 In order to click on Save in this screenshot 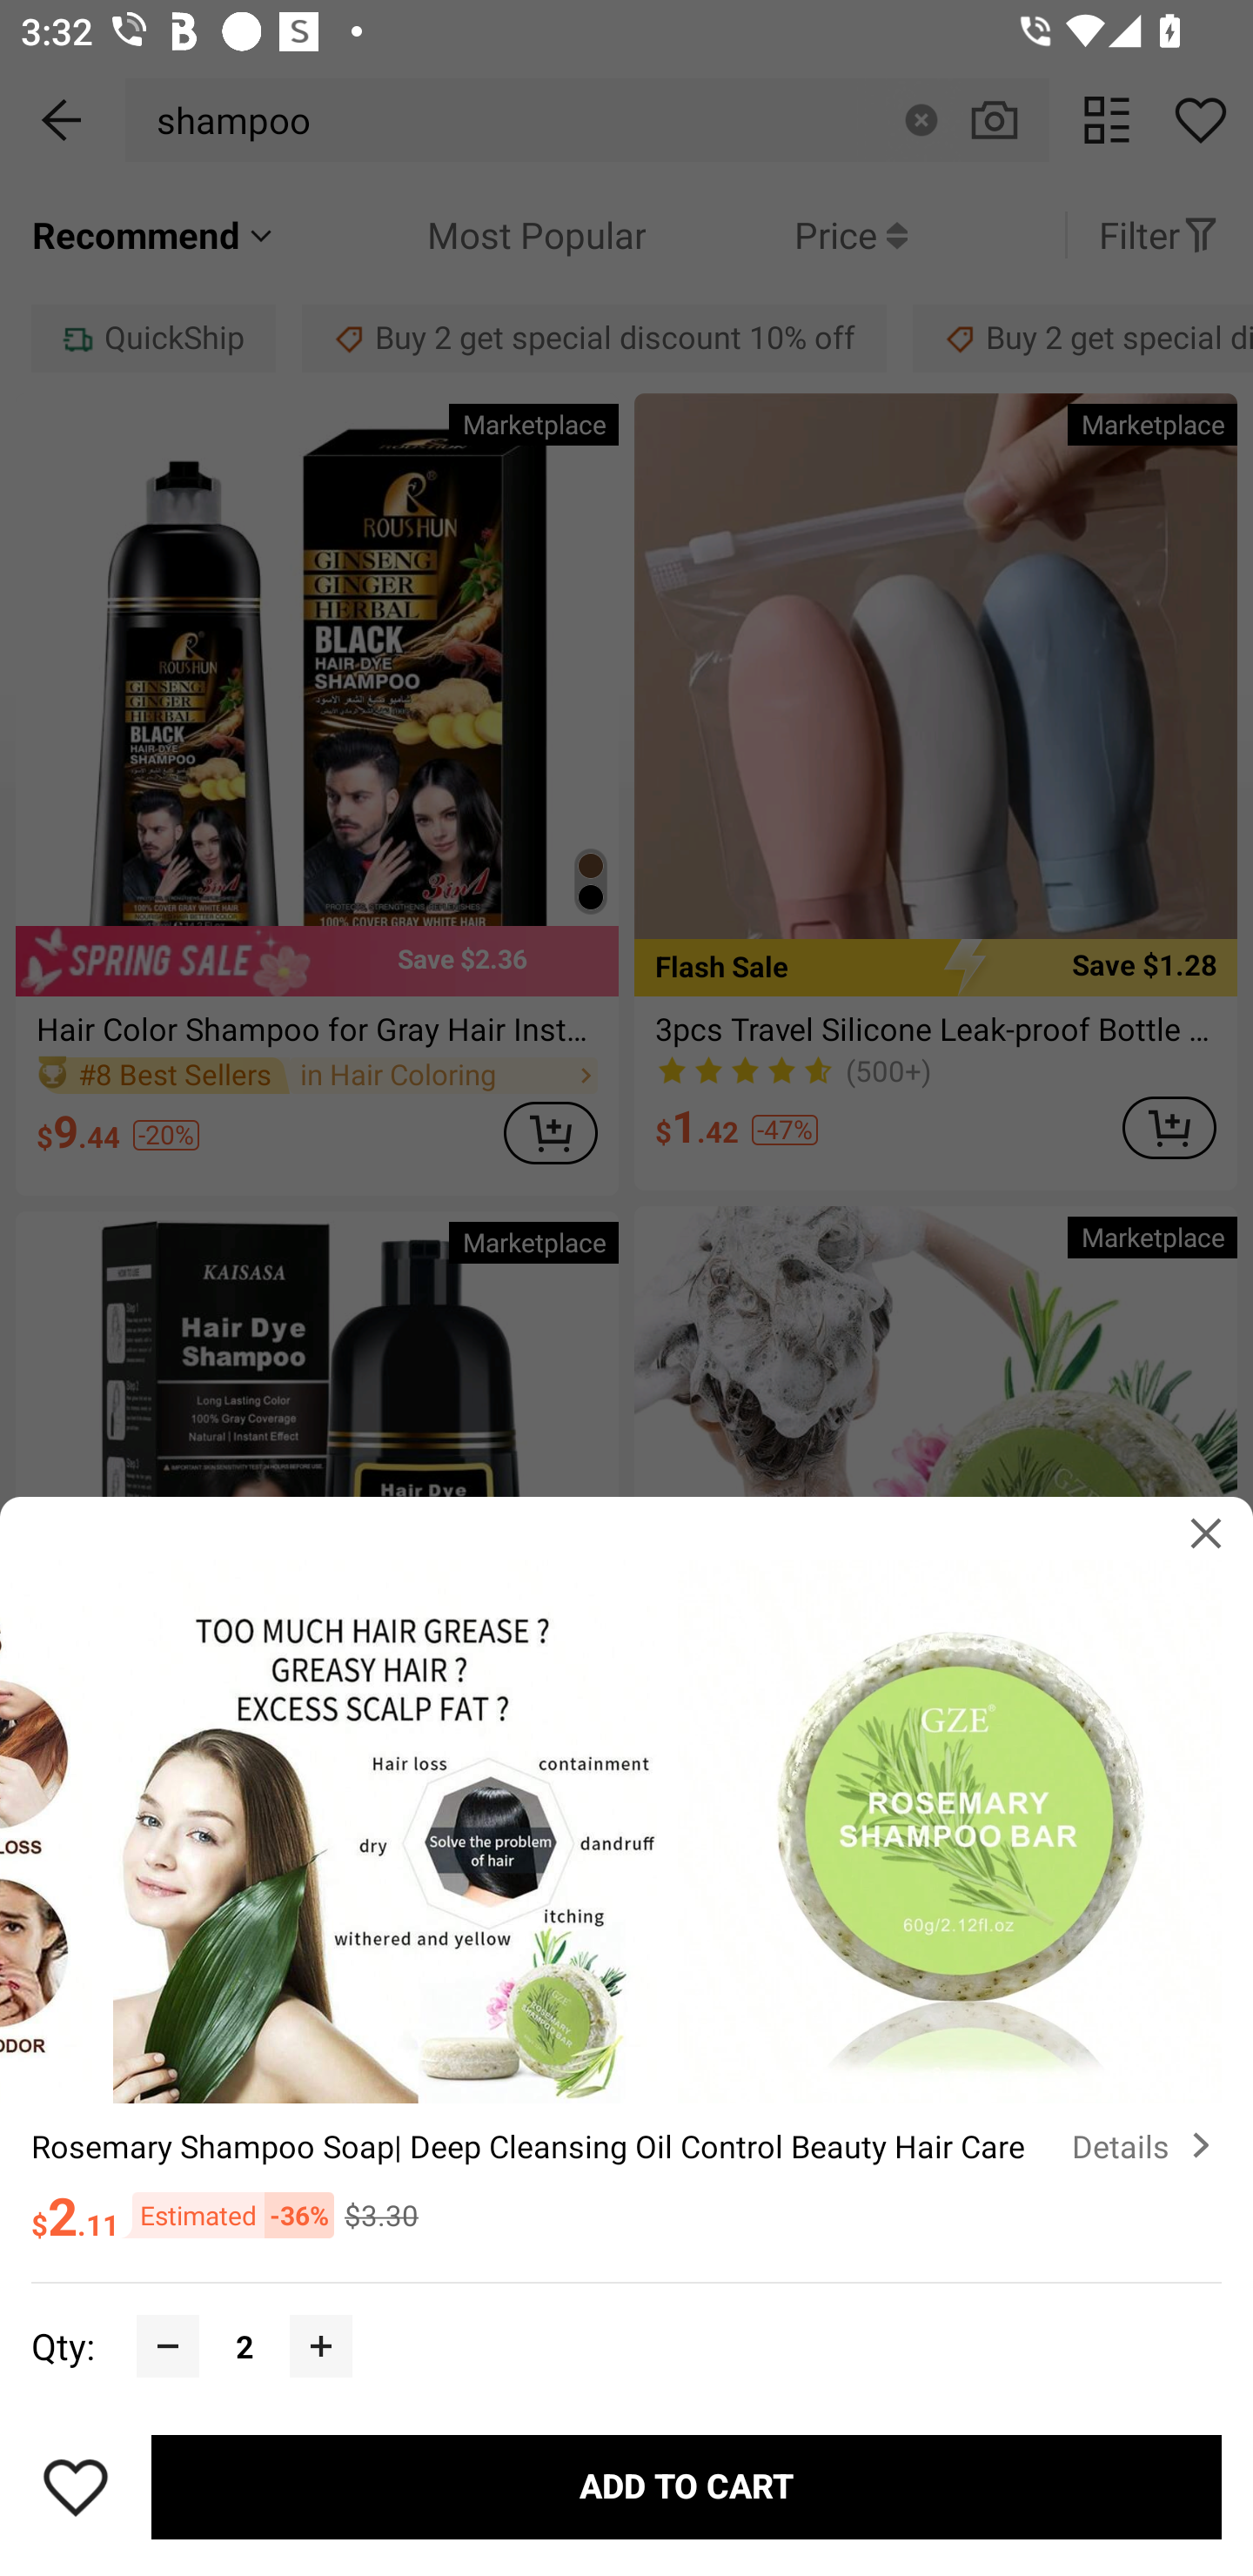, I will do `click(76, 2487)`.